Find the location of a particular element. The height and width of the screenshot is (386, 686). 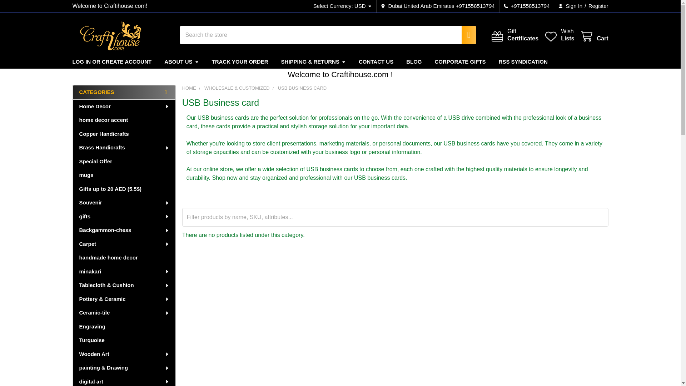

Craftihouse.com is located at coordinates (111, 35).